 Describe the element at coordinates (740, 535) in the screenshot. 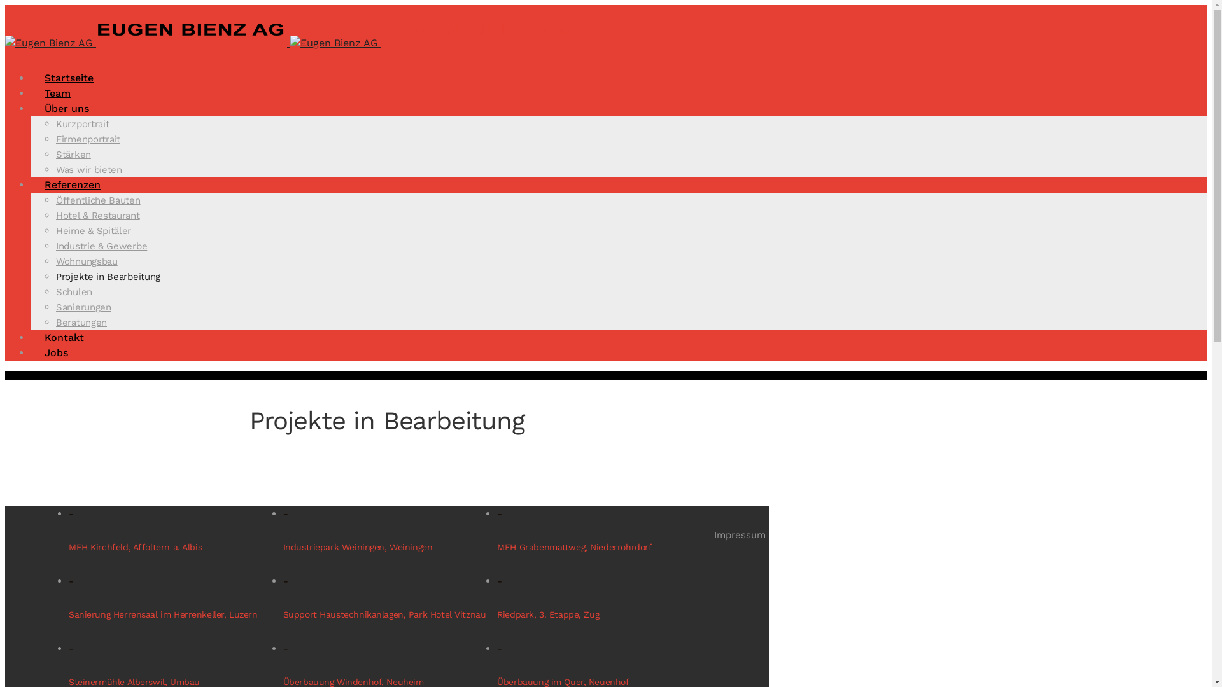

I see `Impressum` at that location.